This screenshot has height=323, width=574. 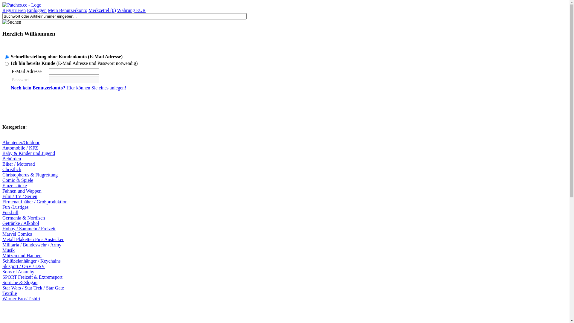 What do you see at coordinates (18, 180) in the screenshot?
I see `Comic & Spiele` at bounding box center [18, 180].